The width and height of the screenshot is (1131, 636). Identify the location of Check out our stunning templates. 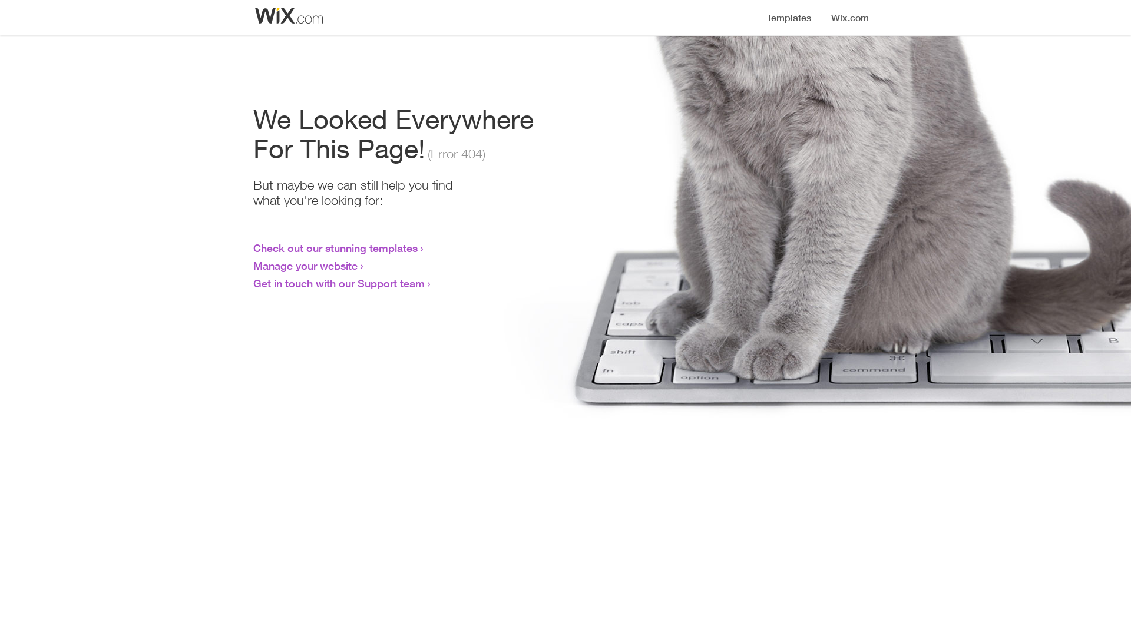
(336, 248).